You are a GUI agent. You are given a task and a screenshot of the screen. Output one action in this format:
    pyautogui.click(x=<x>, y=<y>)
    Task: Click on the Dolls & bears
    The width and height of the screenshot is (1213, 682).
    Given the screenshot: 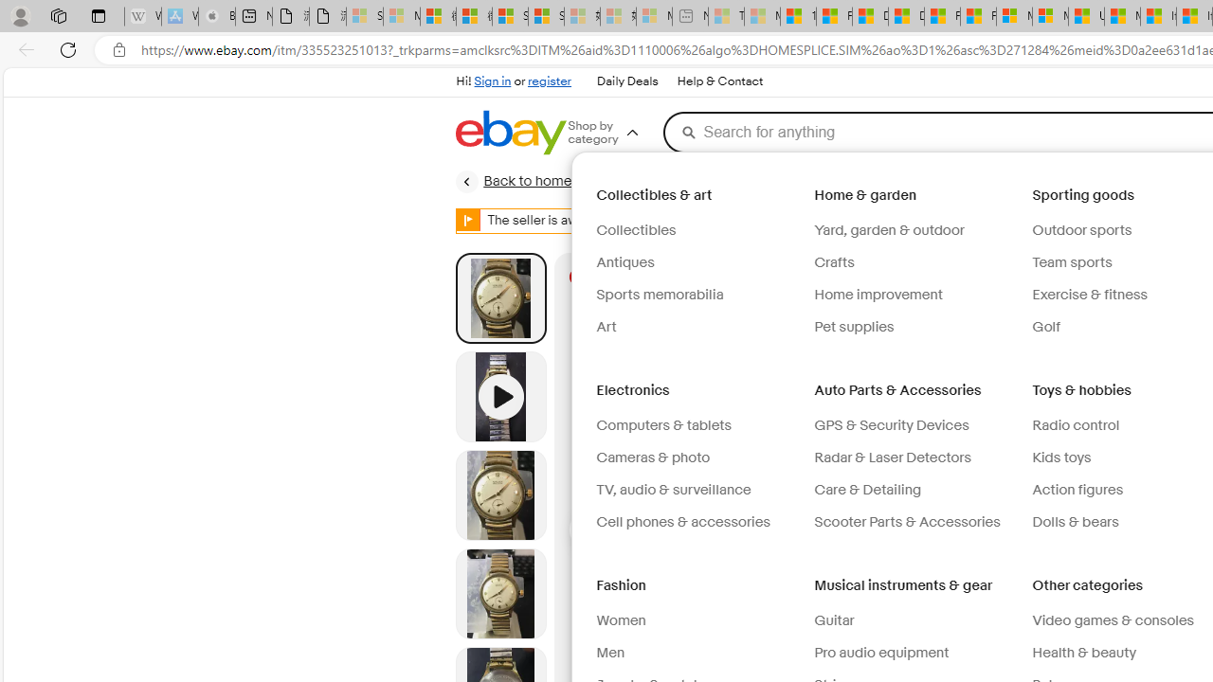 What is the action you would take?
    pyautogui.click(x=1076, y=522)
    